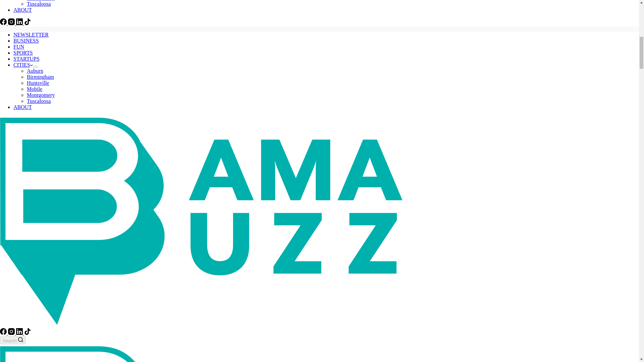  I want to click on Mobile, so click(35, 89).